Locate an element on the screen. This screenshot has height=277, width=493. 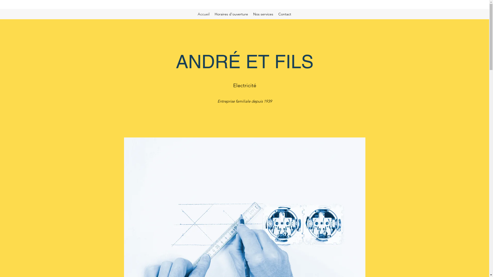
Horaires d'ouverture is located at coordinates (231, 14).